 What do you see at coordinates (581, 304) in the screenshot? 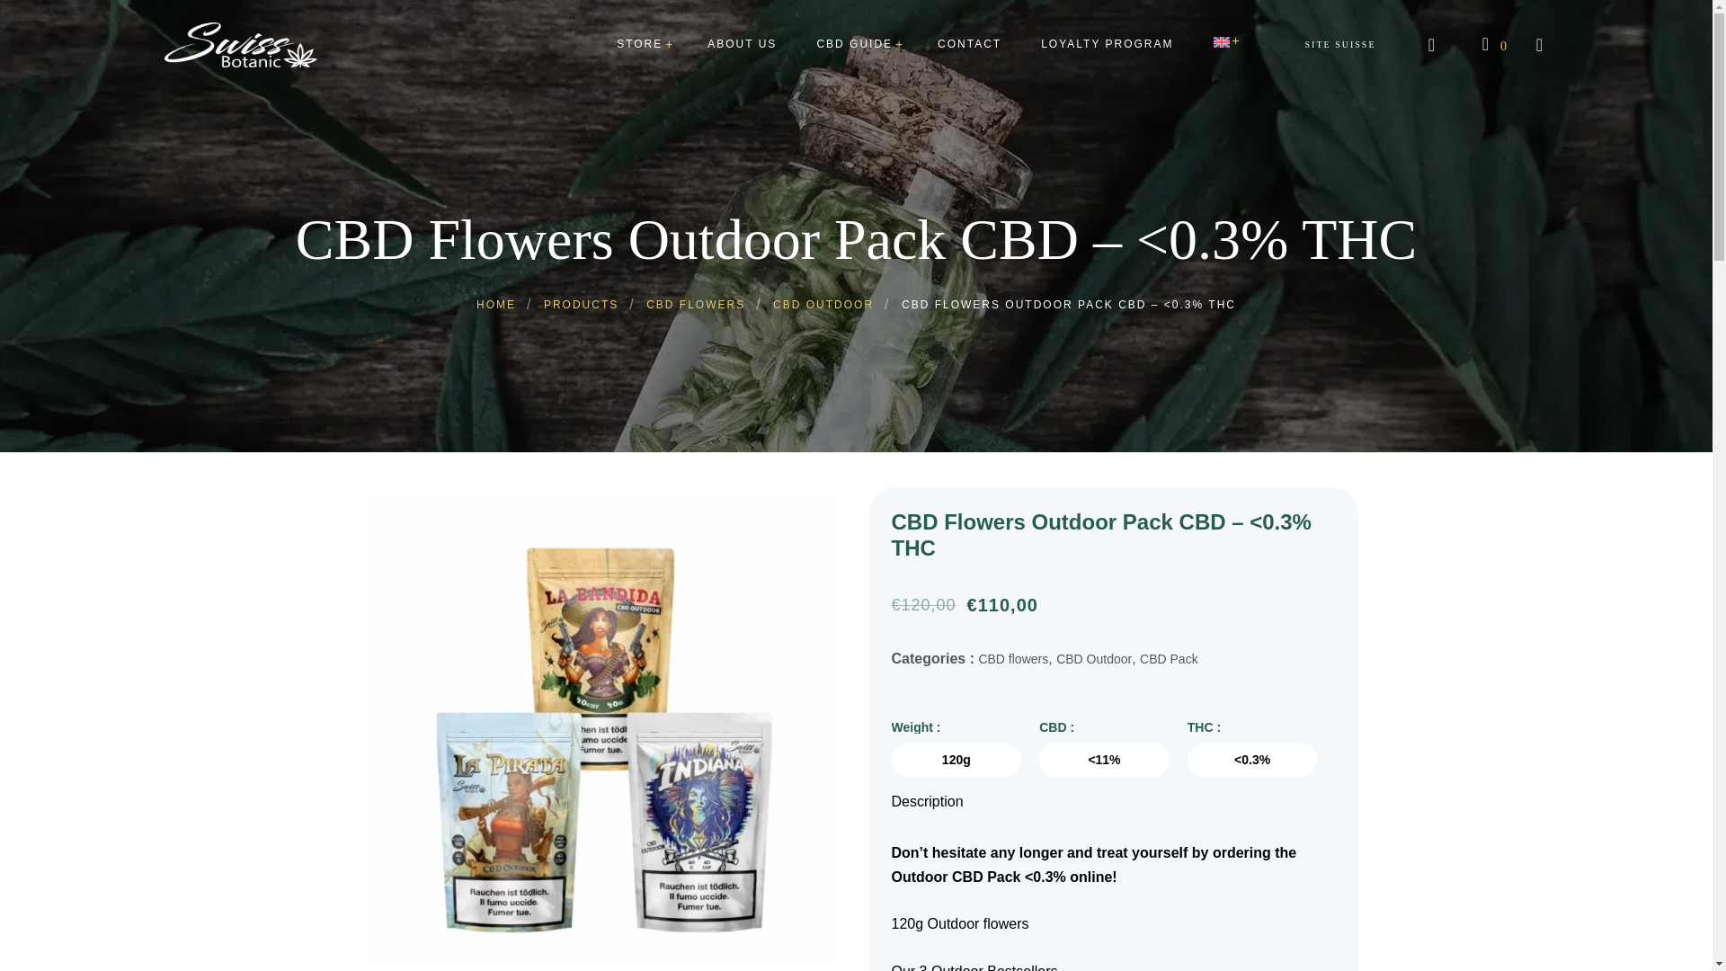
I see `Go to Products.` at bounding box center [581, 304].